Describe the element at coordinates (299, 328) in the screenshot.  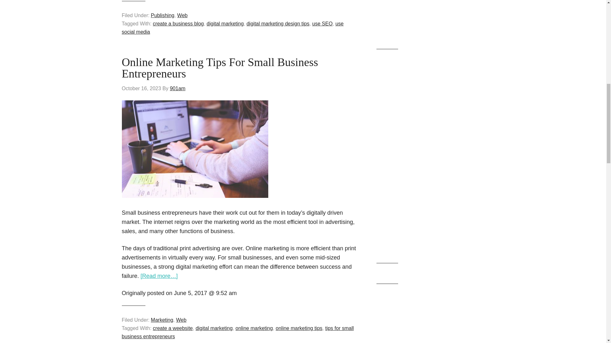
I see `online marketing tips` at that location.